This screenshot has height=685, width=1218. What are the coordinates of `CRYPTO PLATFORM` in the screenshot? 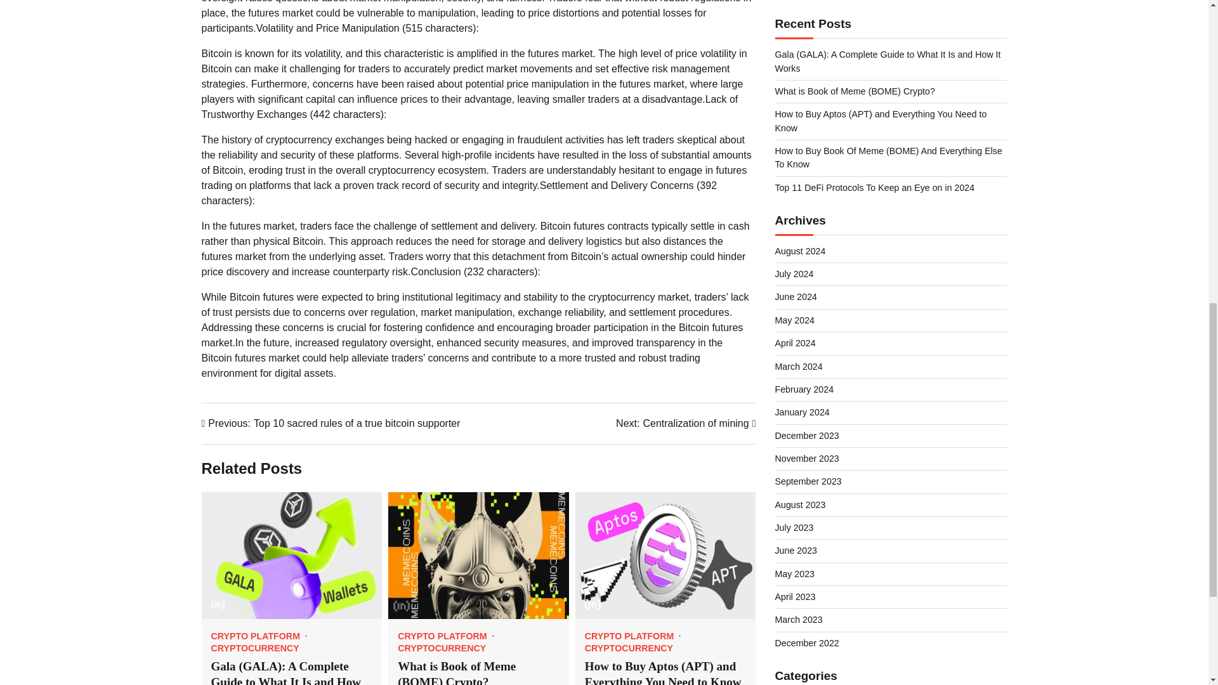 It's located at (447, 636).